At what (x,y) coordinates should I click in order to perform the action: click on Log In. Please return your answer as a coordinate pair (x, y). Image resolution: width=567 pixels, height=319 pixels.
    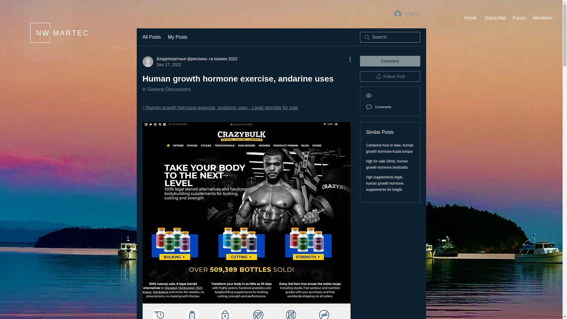
    Looking at the image, I should click on (406, 14).